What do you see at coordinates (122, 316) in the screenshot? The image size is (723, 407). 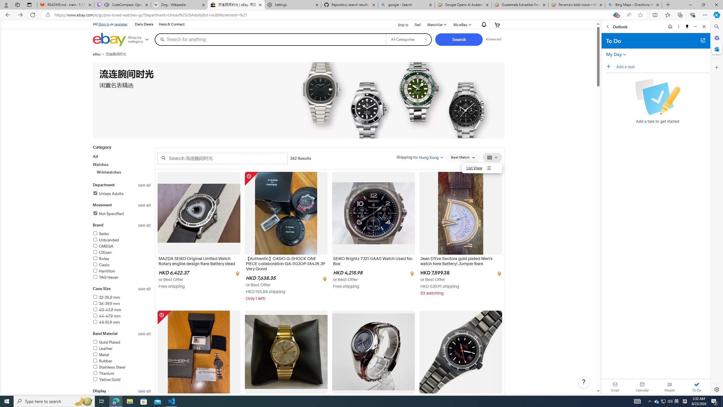 I see `44-47.9 mm` at bounding box center [122, 316].